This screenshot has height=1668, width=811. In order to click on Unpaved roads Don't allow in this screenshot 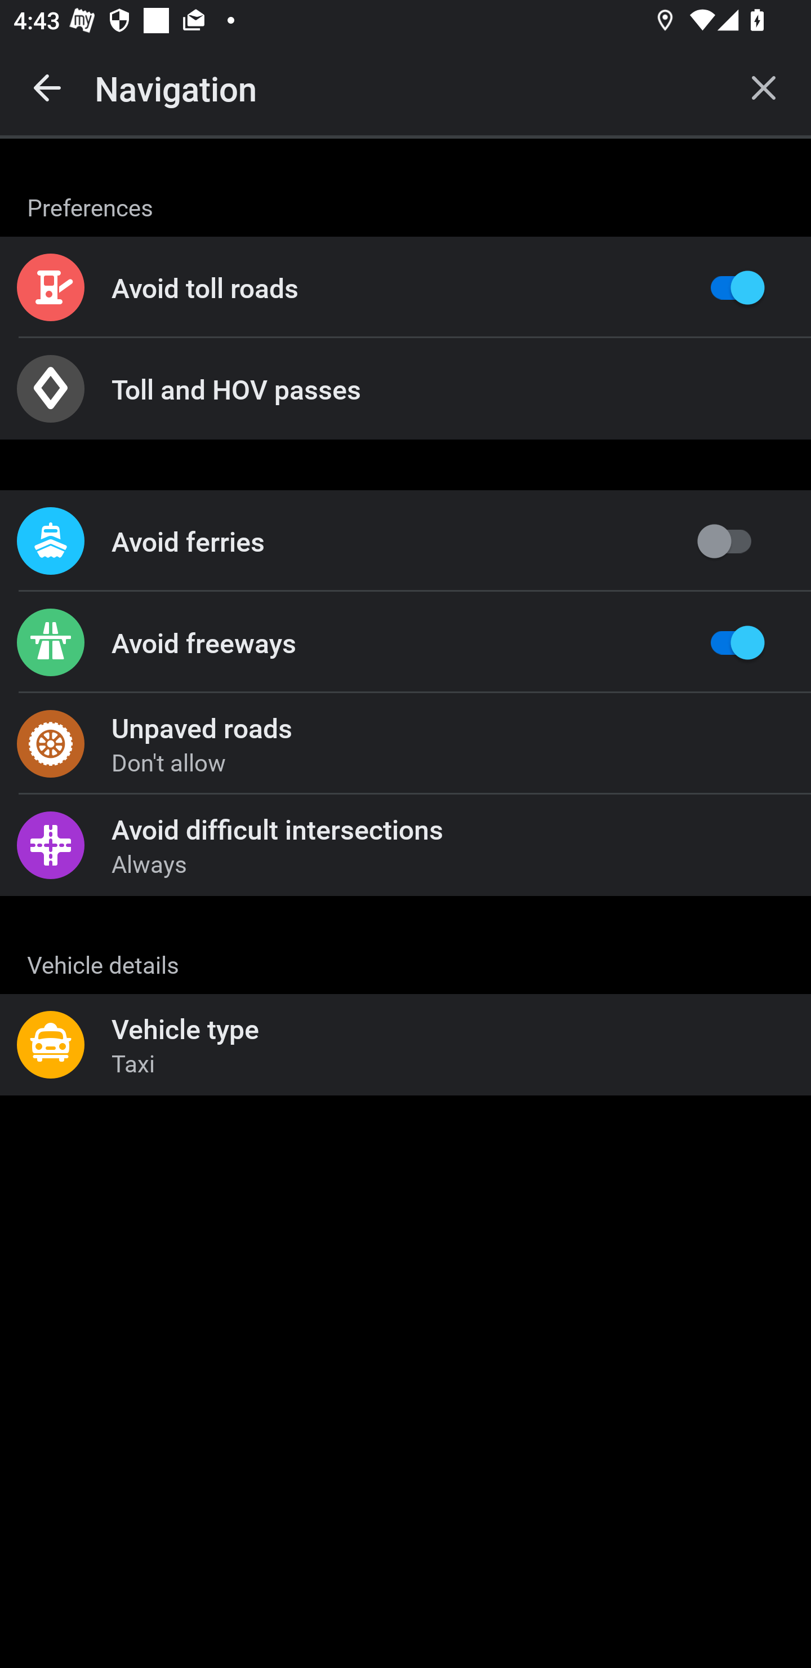, I will do `click(405, 744)`.